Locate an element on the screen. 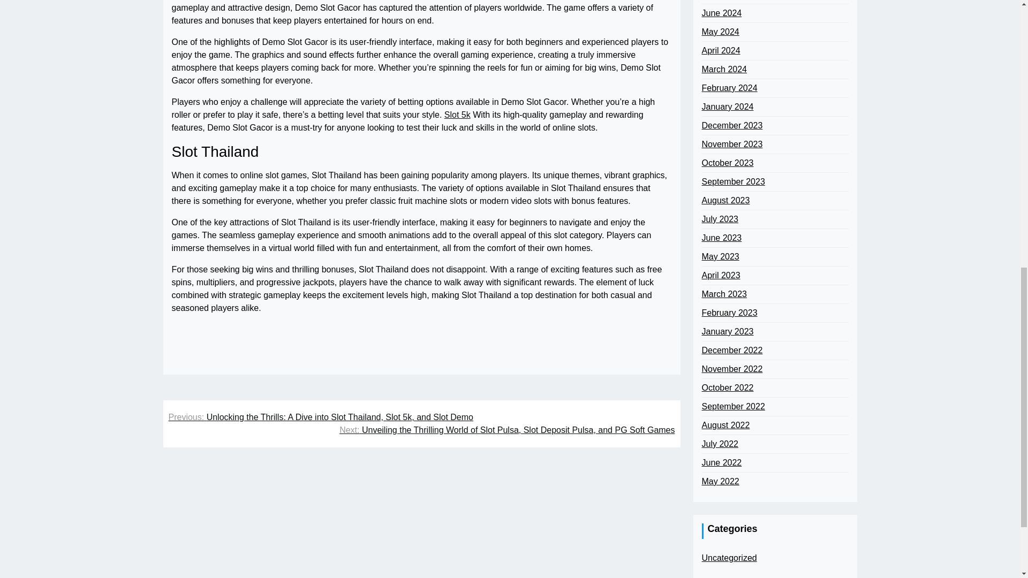  July 2024 is located at coordinates (720, 1).